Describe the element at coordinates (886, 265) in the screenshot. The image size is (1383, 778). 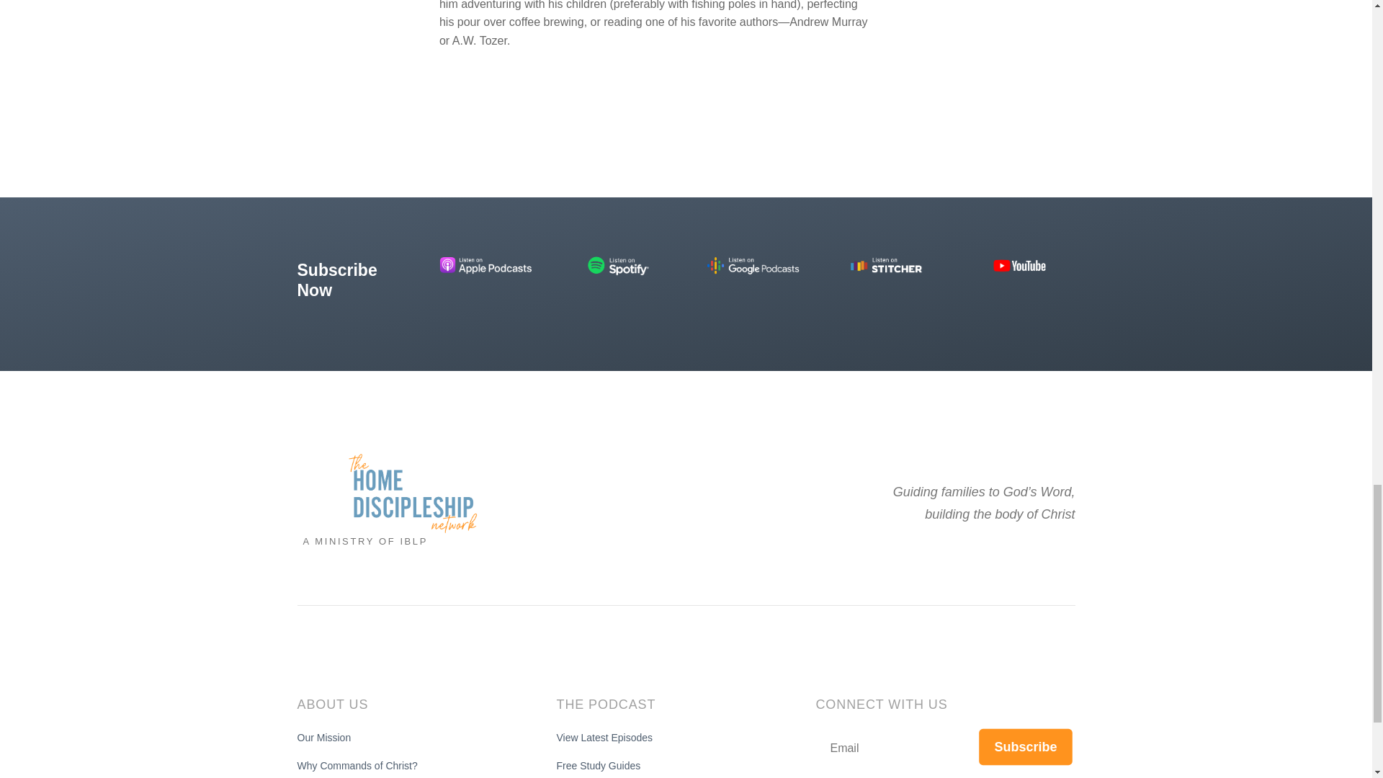
I see `stitcher-badge-750` at that location.